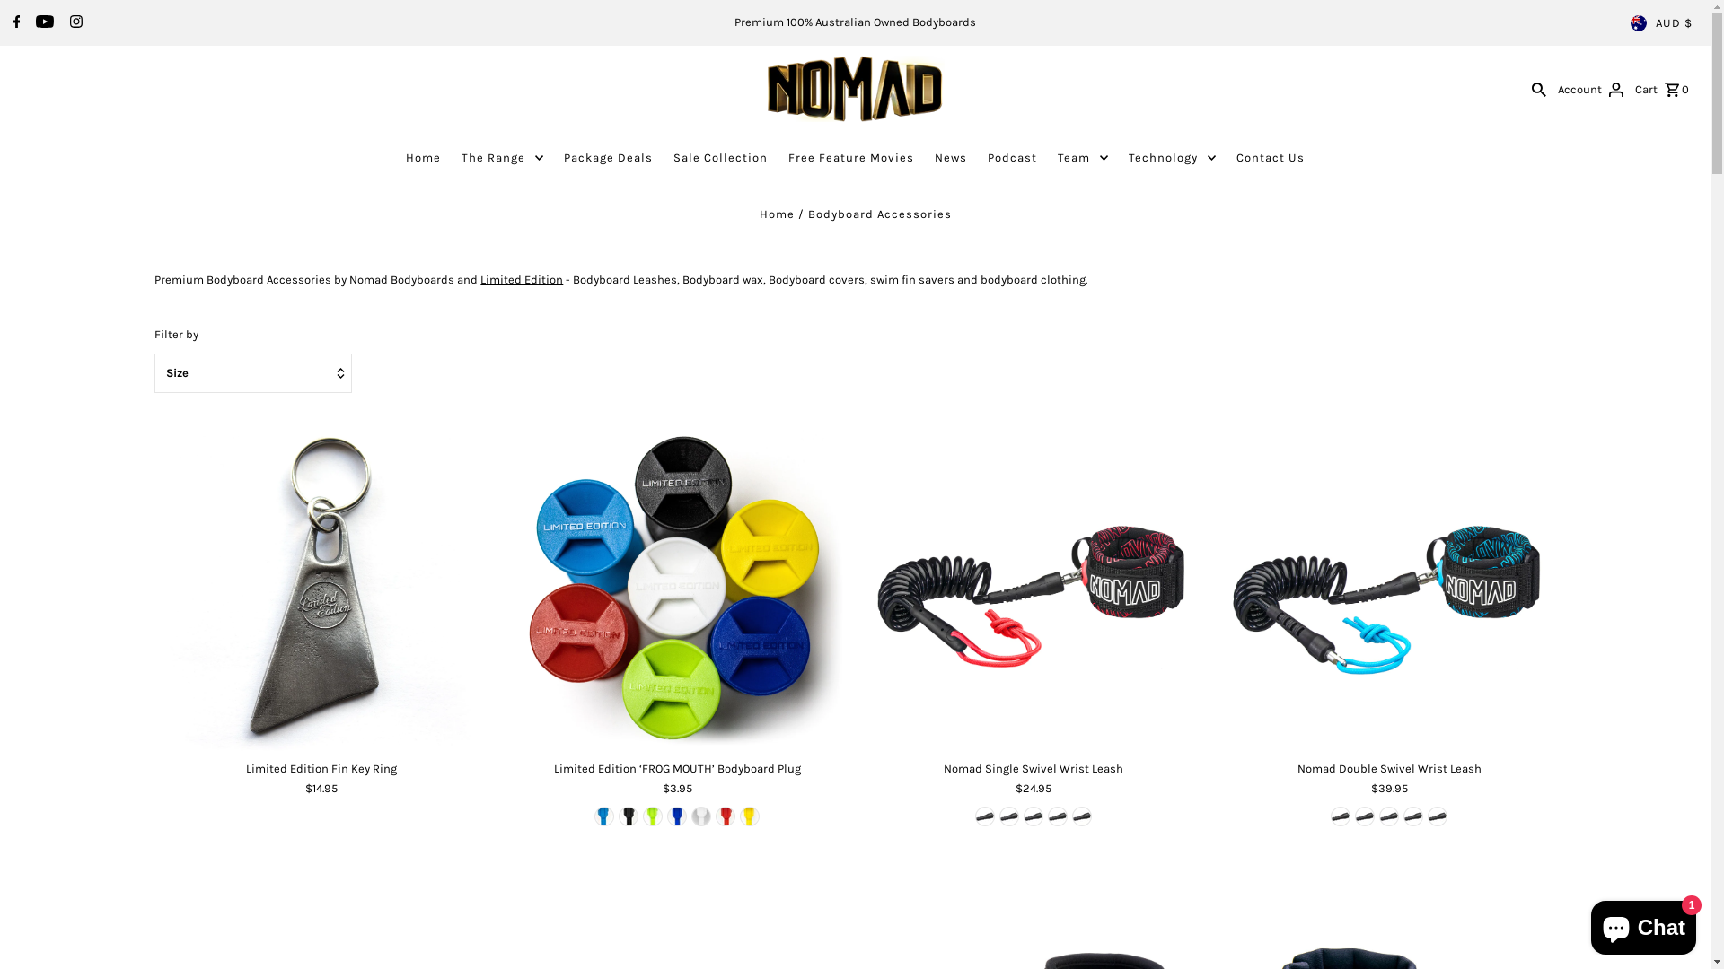 Image resolution: width=1724 pixels, height=969 pixels. Describe the element at coordinates (750, 816) in the screenshot. I see `Yellow` at that location.